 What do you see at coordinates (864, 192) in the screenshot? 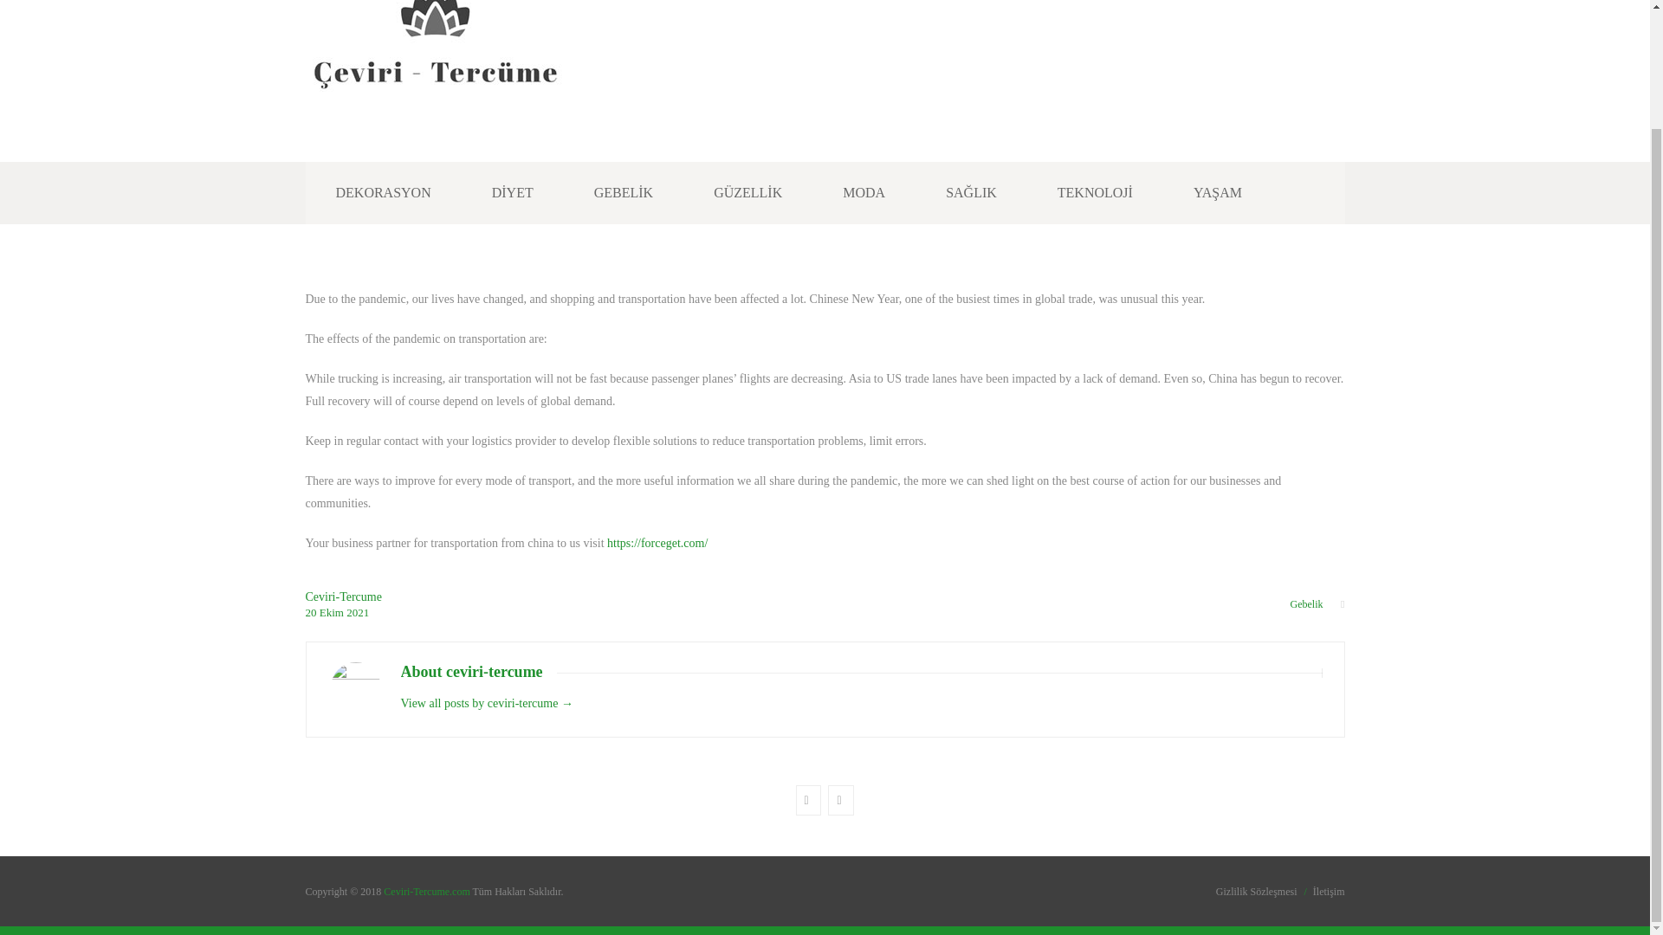
I see `MODA` at bounding box center [864, 192].